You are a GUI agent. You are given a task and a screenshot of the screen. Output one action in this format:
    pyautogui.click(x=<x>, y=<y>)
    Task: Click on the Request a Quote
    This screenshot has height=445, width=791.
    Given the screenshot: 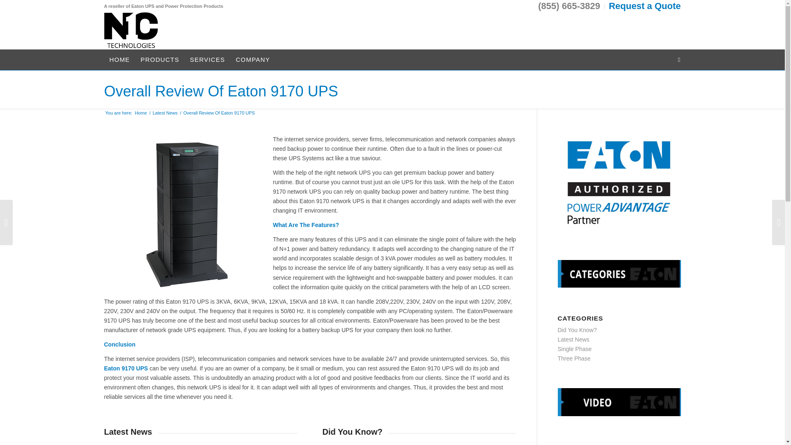 What is the action you would take?
    pyautogui.click(x=645, y=7)
    